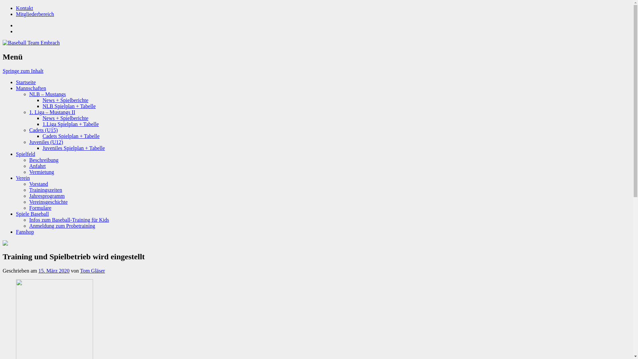 Image resolution: width=638 pixels, height=359 pixels. What do you see at coordinates (42, 172) in the screenshot?
I see `Vermietung` at bounding box center [42, 172].